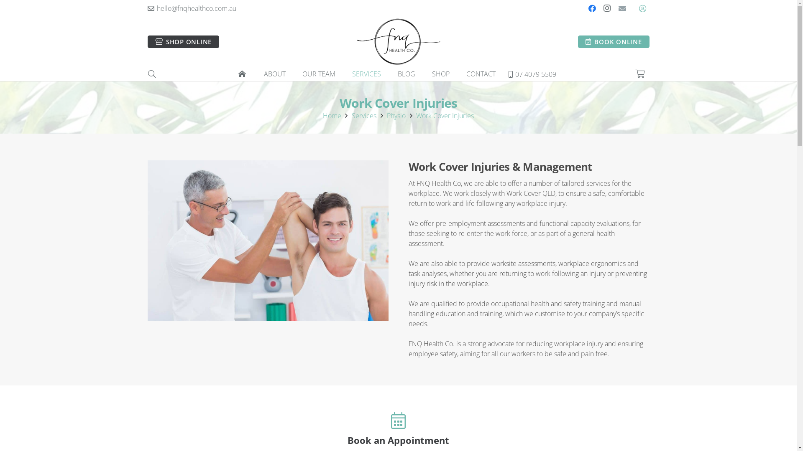 The image size is (803, 451). I want to click on 0, so click(640, 74).